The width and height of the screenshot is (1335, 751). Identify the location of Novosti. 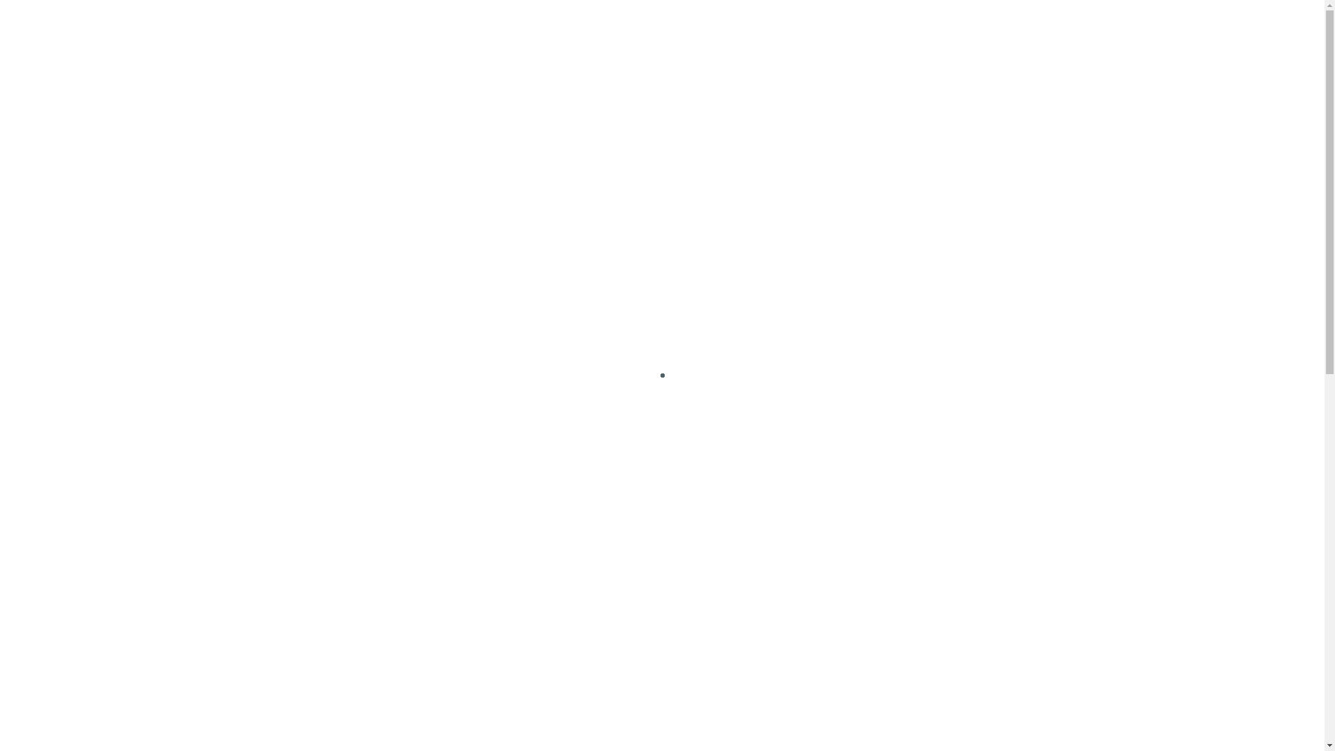
(971, 38).